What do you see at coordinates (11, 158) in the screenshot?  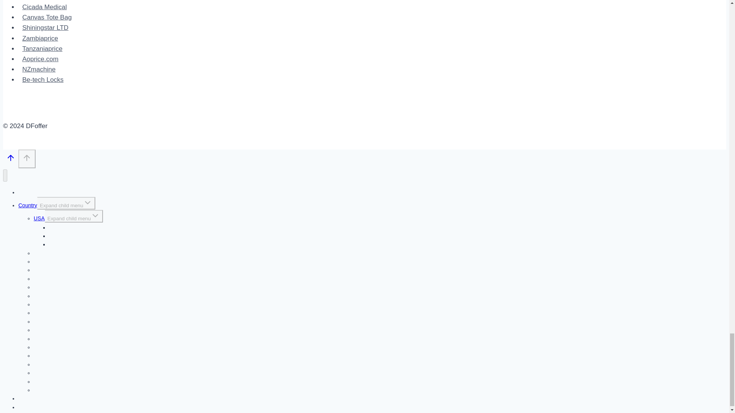 I see `Scroll to top` at bounding box center [11, 158].